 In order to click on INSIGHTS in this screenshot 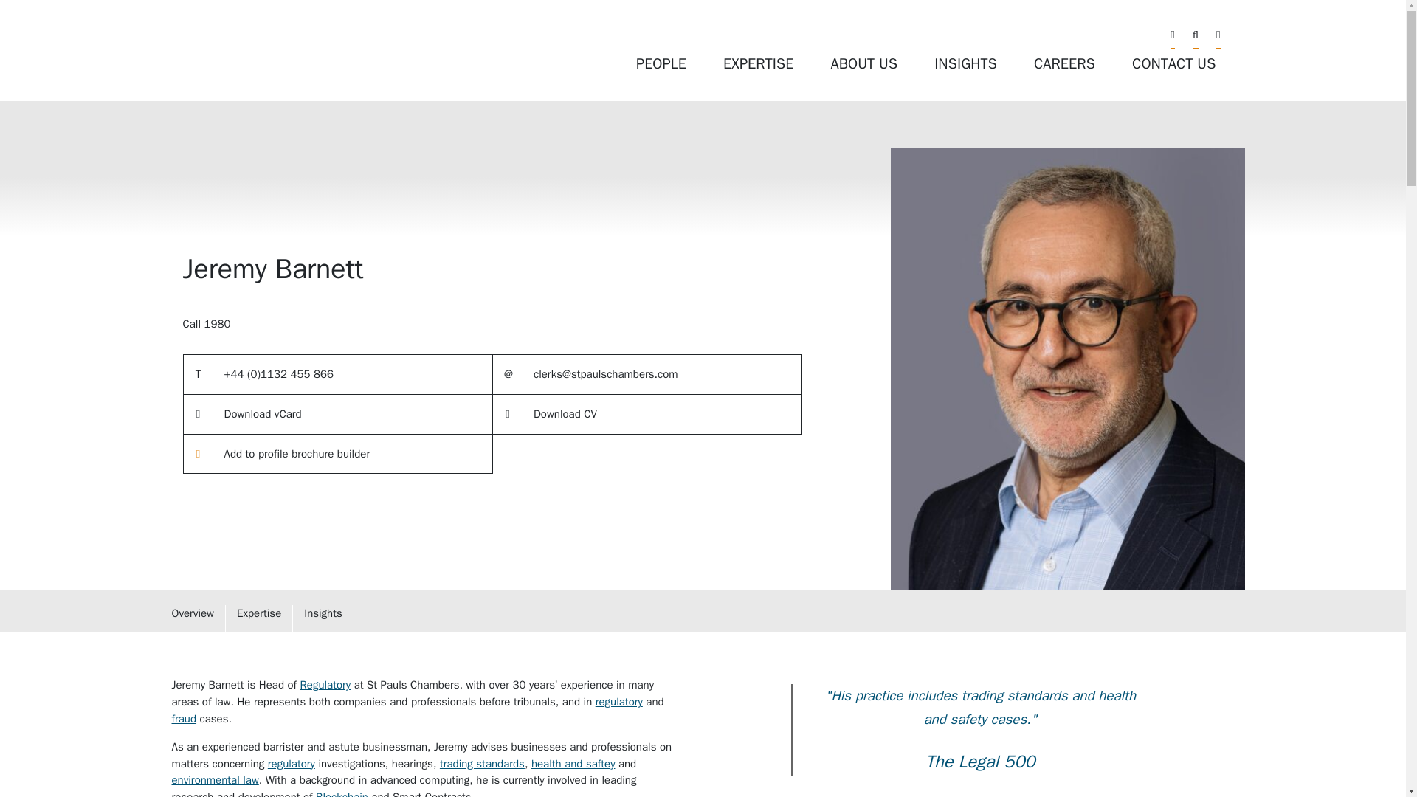, I will do `click(965, 63)`.